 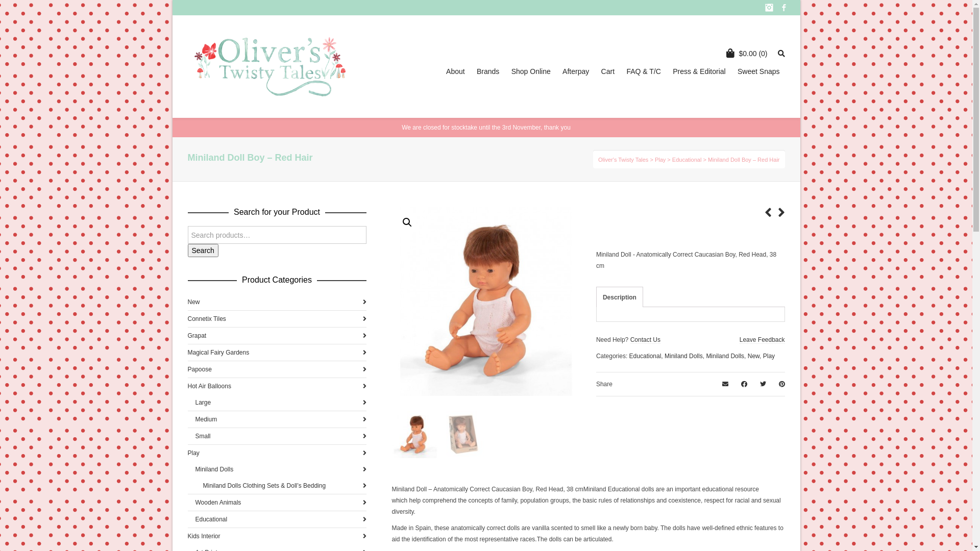 I want to click on Description, so click(x=620, y=297).